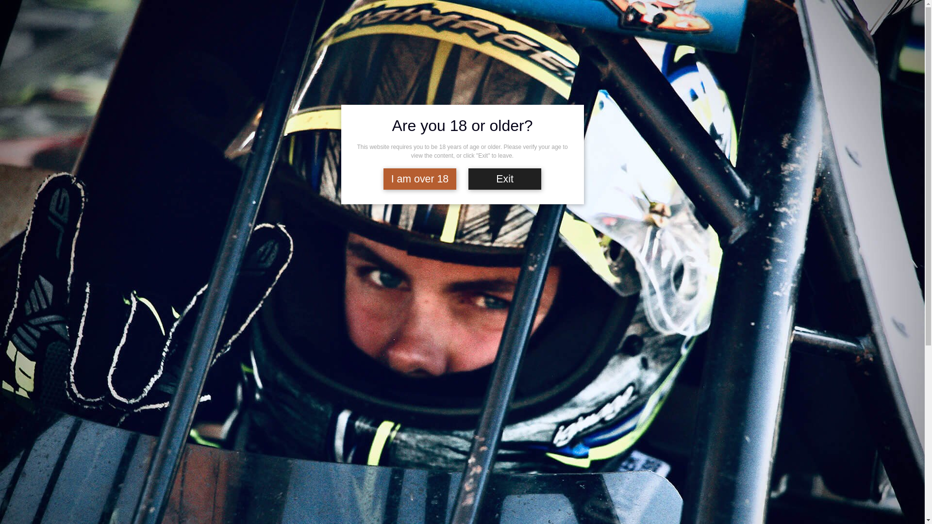 Image resolution: width=932 pixels, height=524 pixels. What do you see at coordinates (687, 59) in the screenshot?
I see `Subscribe` at bounding box center [687, 59].